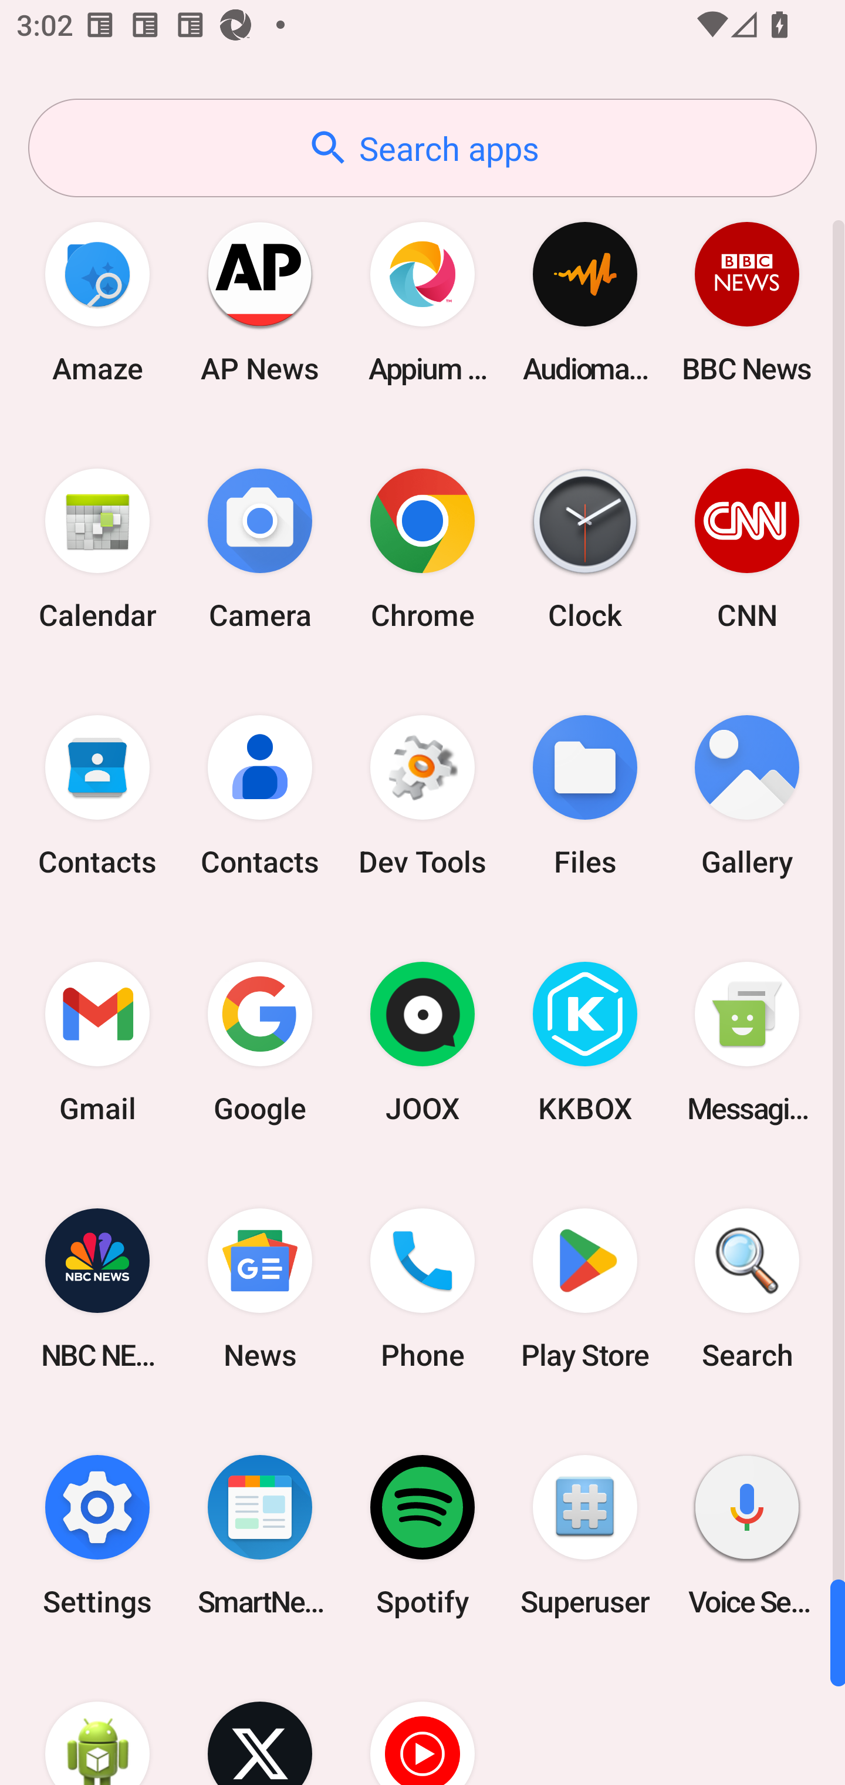 This screenshot has width=845, height=1785. I want to click on News, so click(260, 1288).